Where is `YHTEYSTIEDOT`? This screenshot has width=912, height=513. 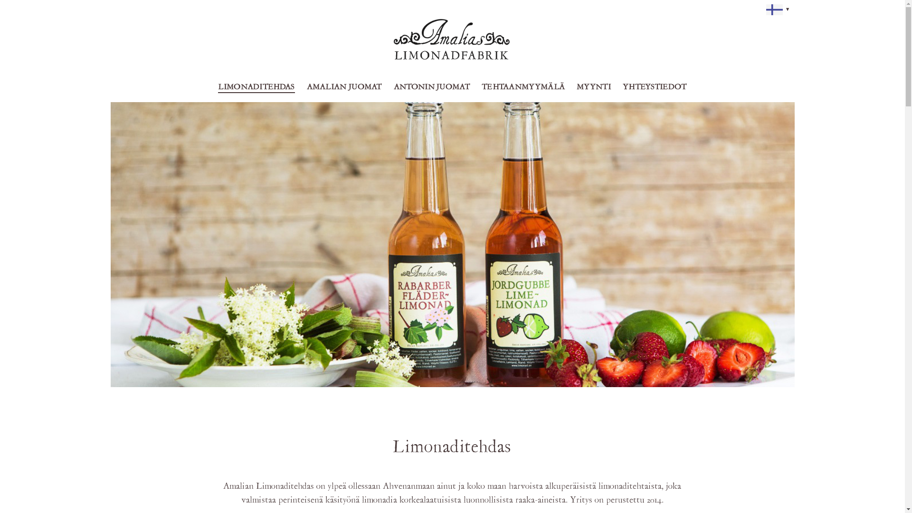 YHTEYSTIEDOT is located at coordinates (655, 87).